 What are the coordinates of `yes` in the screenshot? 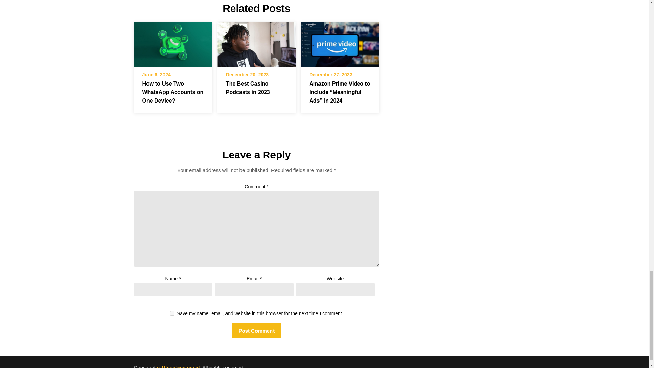 It's located at (172, 313).